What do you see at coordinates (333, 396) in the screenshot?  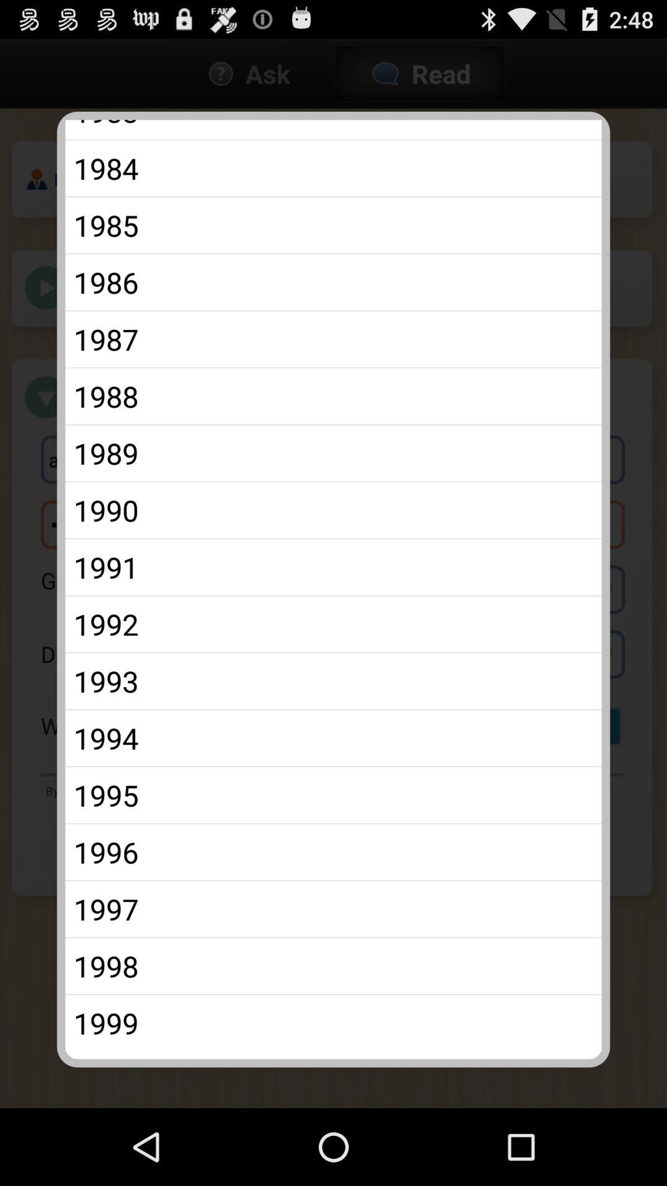 I see `press icon below 1987 icon` at bounding box center [333, 396].